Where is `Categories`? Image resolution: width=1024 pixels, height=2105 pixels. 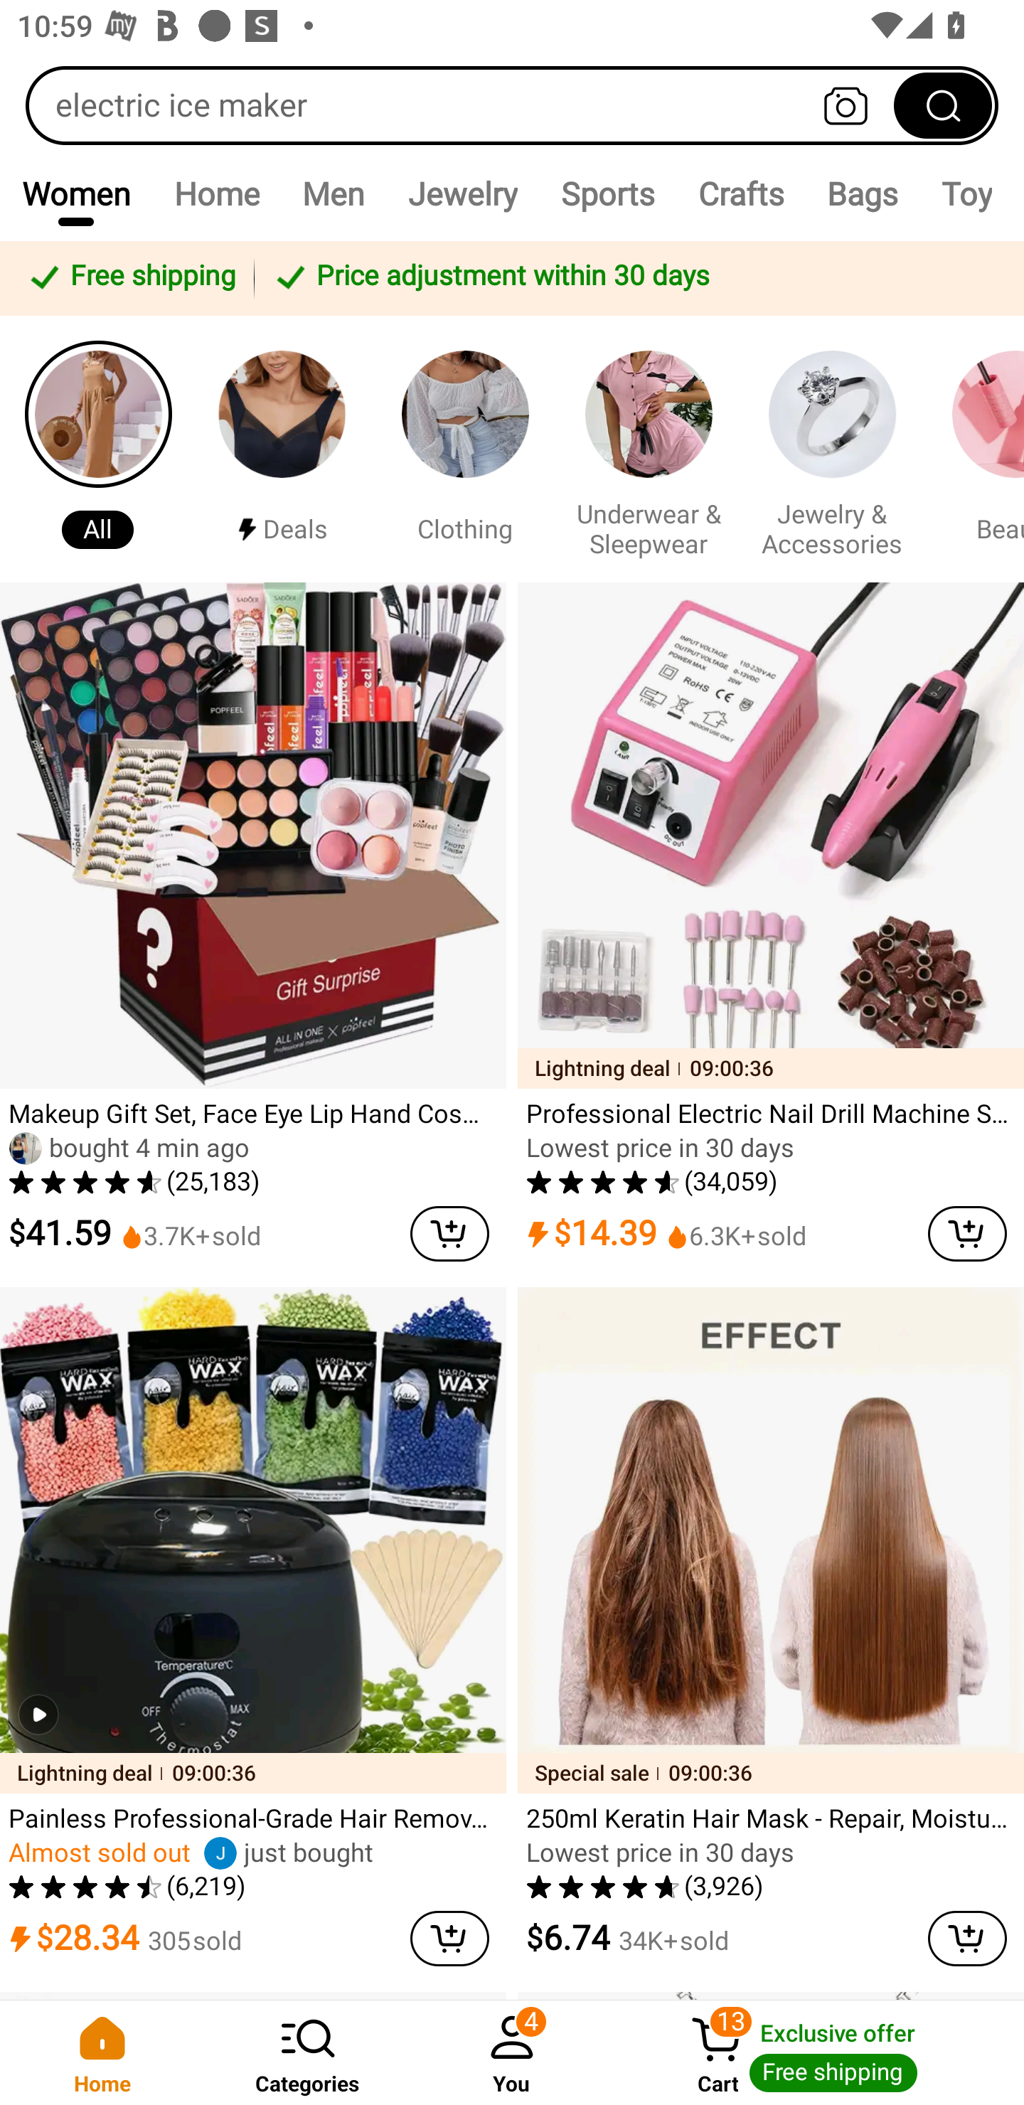 Categories is located at coordinates (307, 2052).